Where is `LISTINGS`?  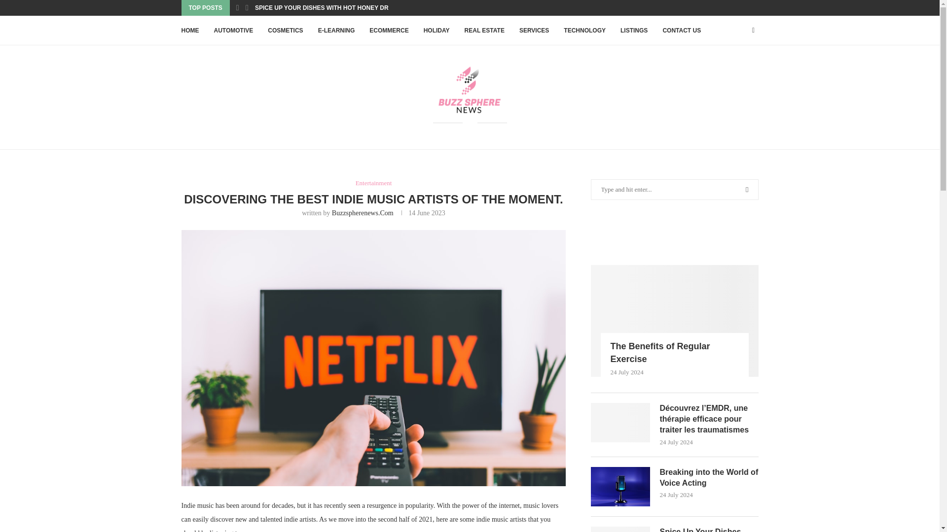 LISTINGS is located at coordinates (634, 31).